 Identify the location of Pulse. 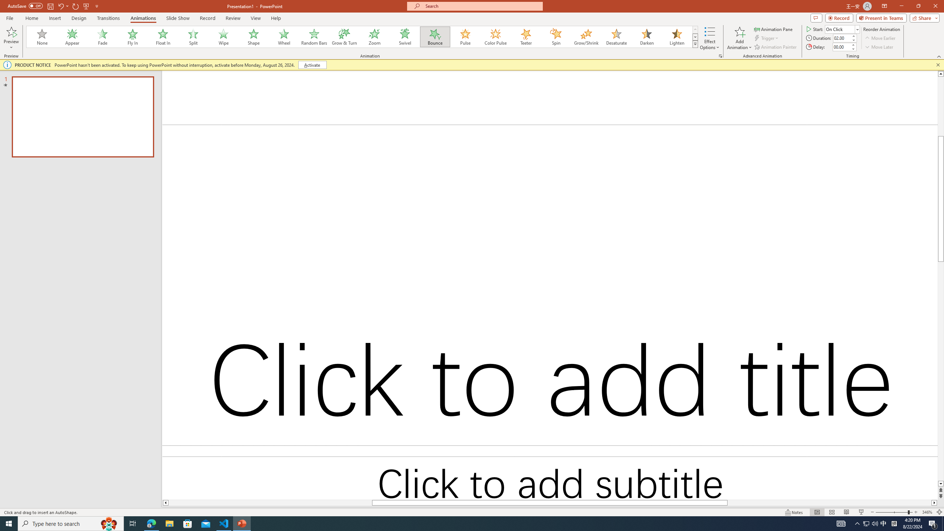
(465, 37).